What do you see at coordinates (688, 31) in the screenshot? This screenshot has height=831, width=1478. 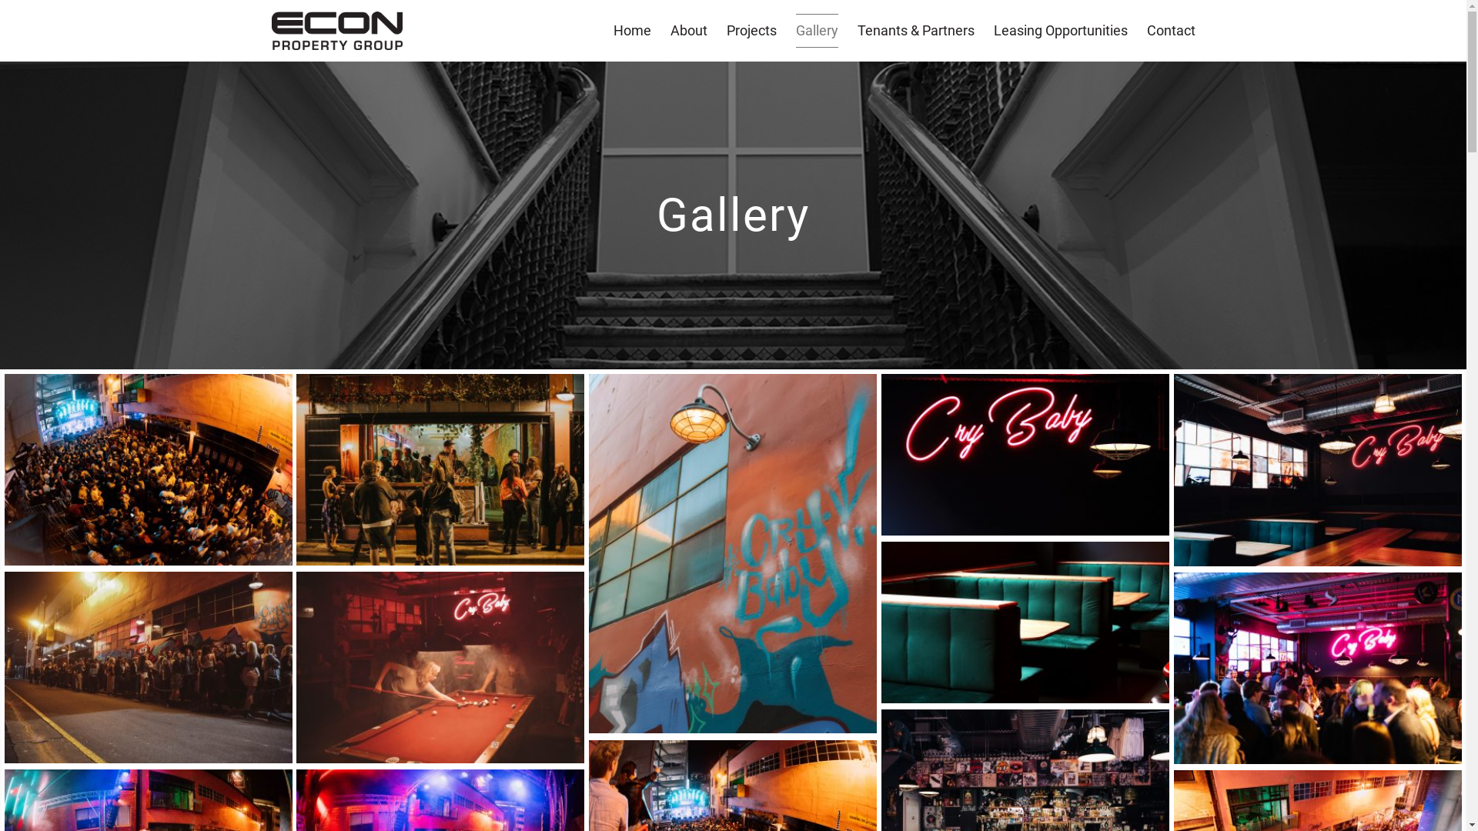 I see `About` at bounding box center [688, 31].